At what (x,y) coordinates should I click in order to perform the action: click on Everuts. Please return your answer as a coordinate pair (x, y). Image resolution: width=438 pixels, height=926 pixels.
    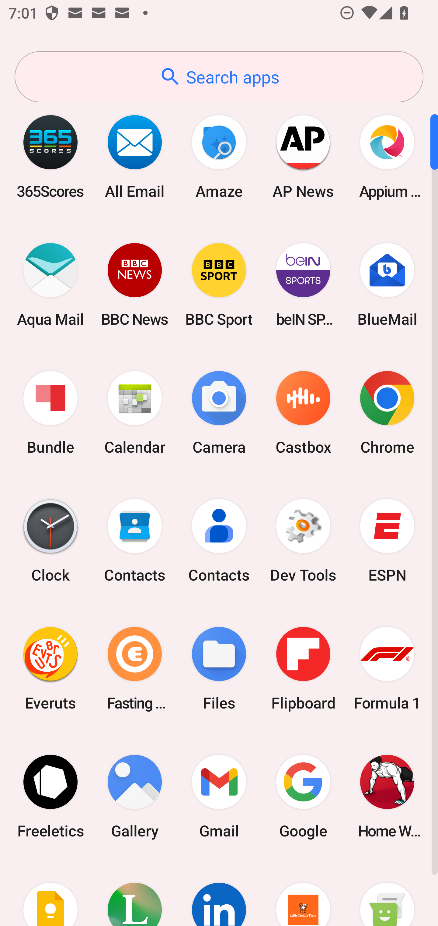
    Looking at the image, I should click on (50, 668).